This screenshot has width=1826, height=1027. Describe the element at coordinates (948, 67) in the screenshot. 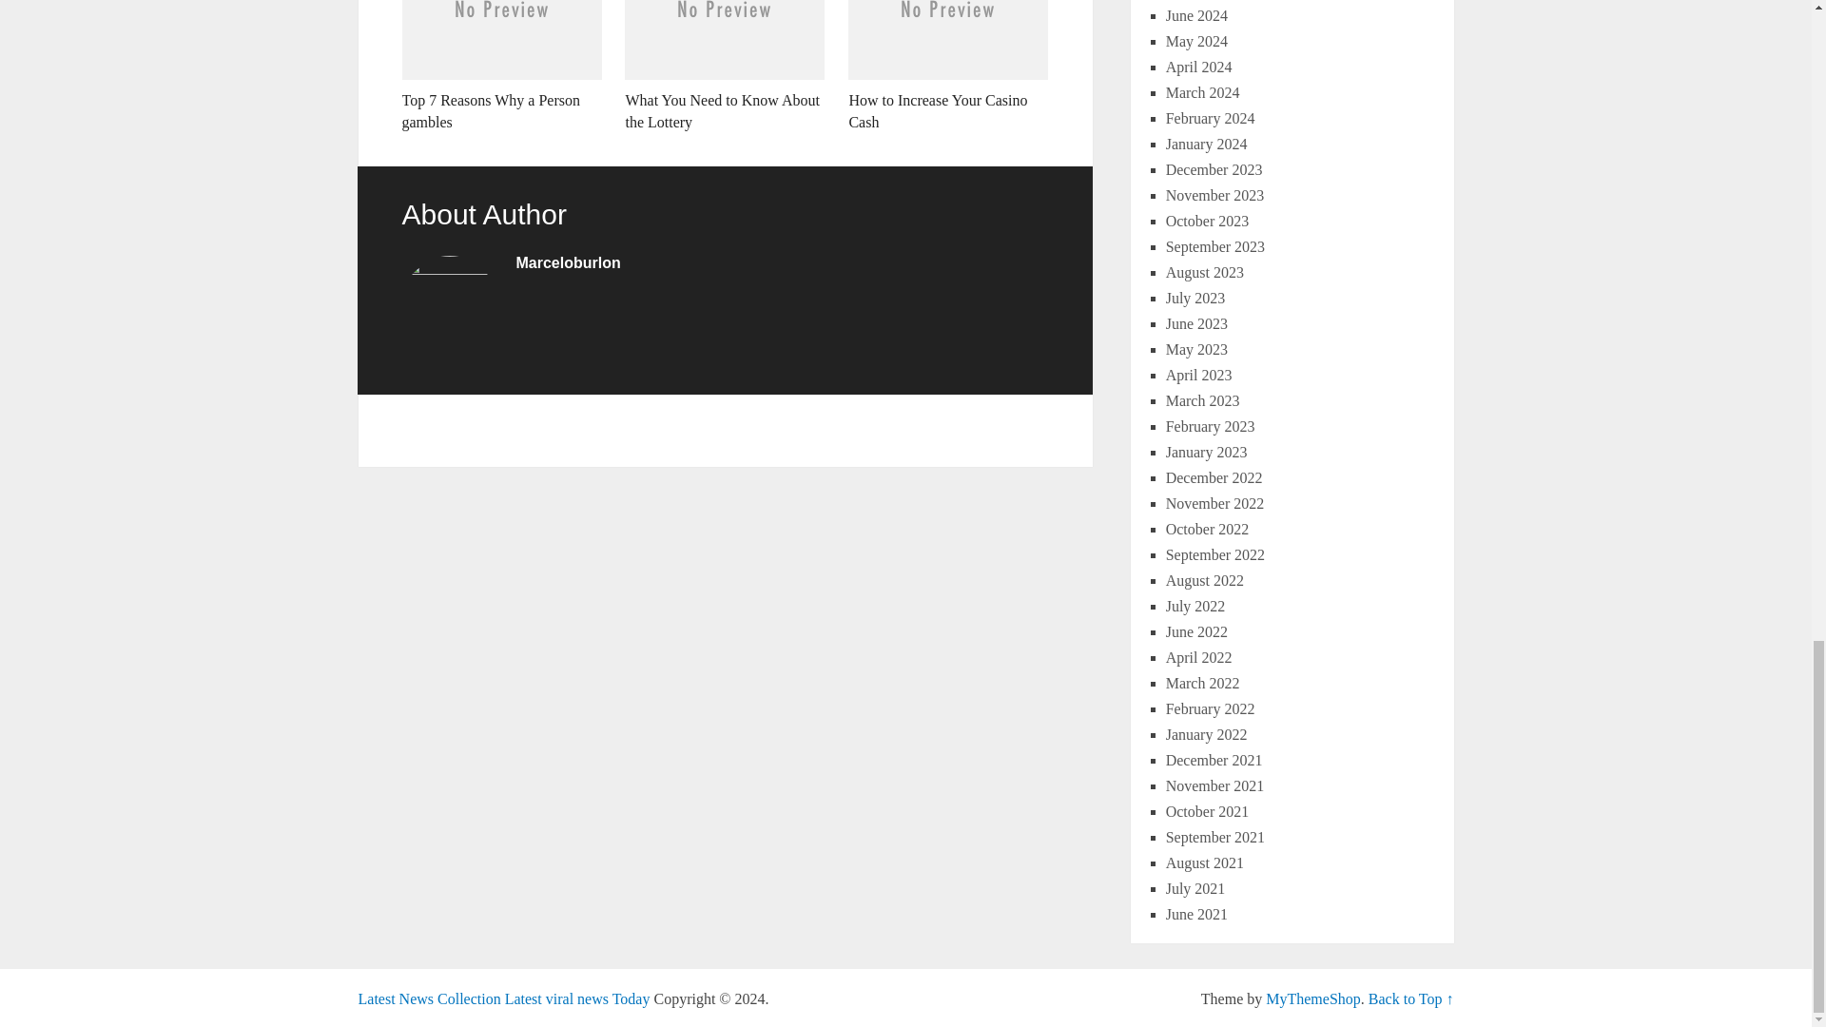

I see `How to Increase Your Casino Cash` at that location.